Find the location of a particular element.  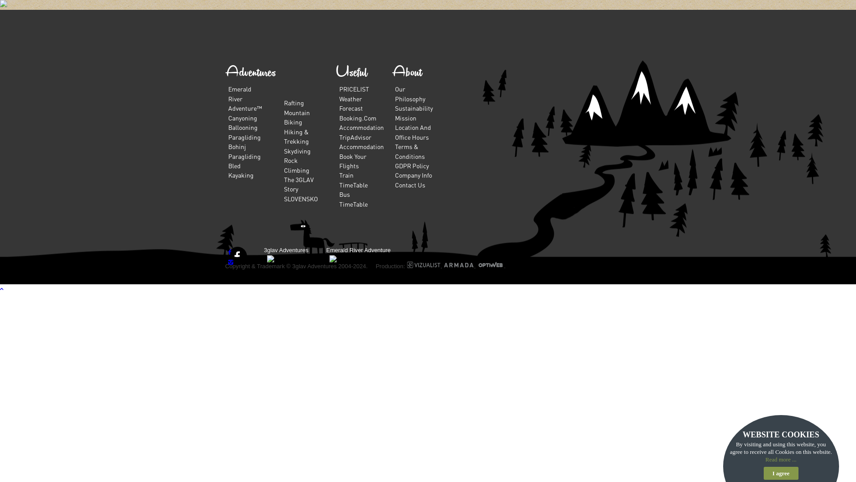

Book Your Flights is located at coordinates (353, 161).